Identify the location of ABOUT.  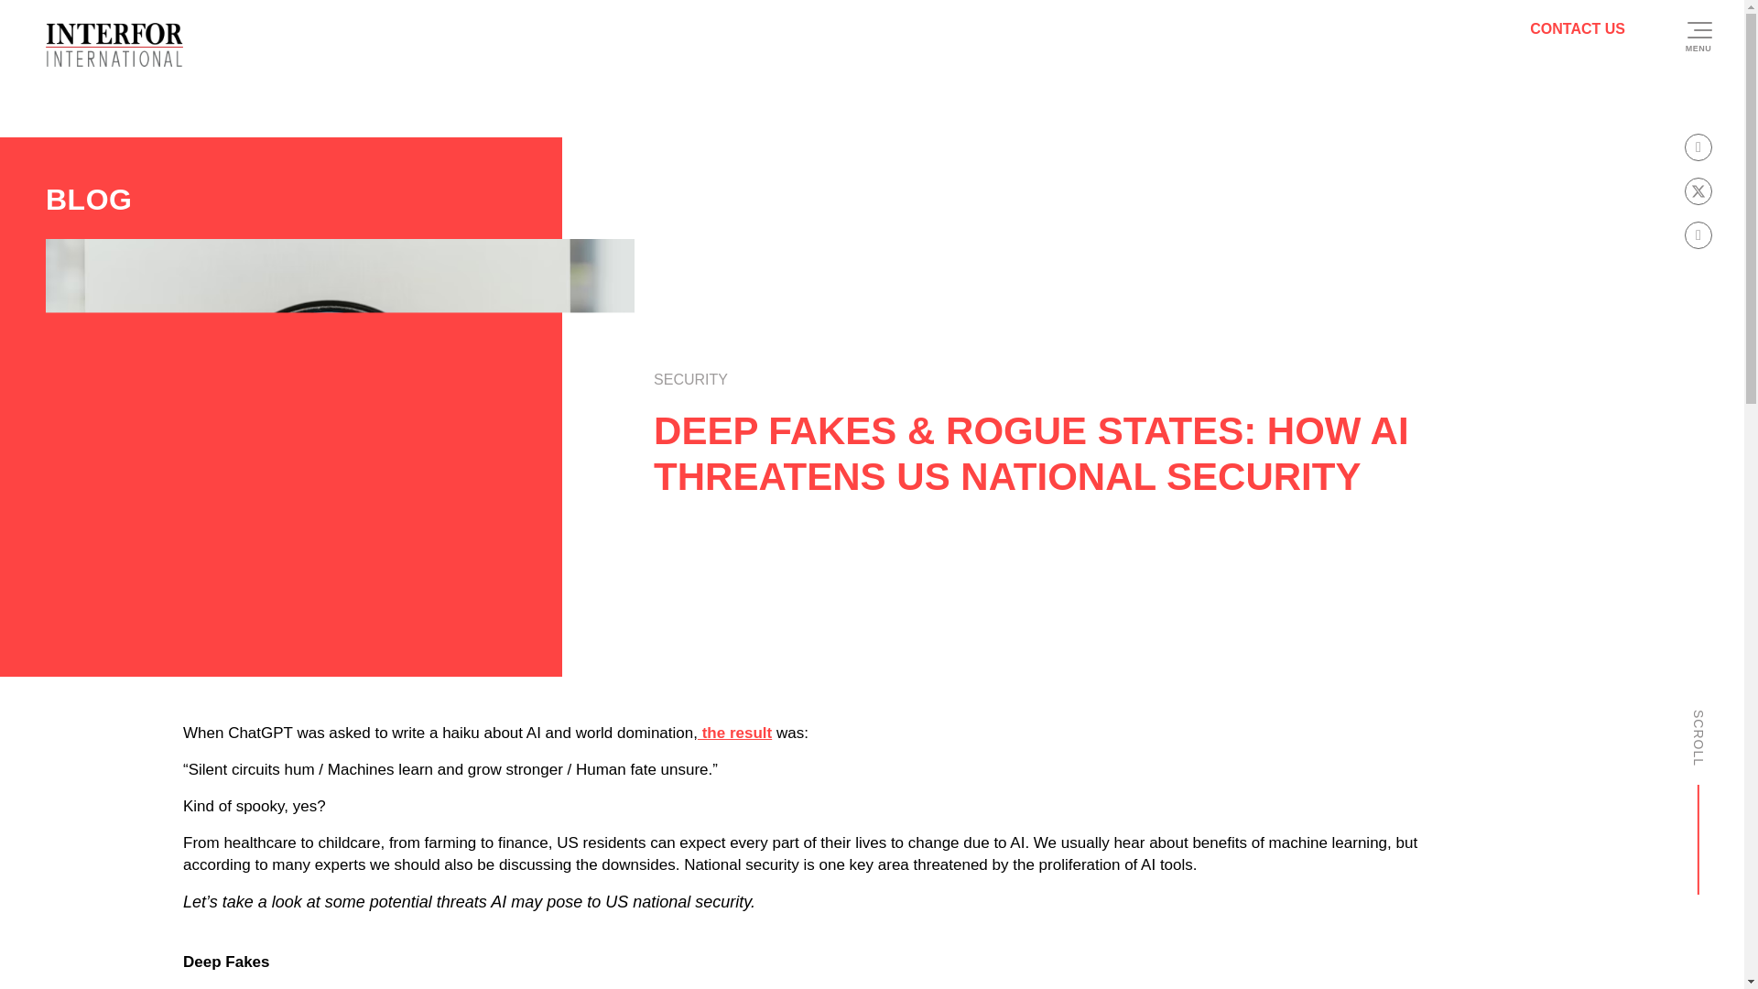
(729, 662).